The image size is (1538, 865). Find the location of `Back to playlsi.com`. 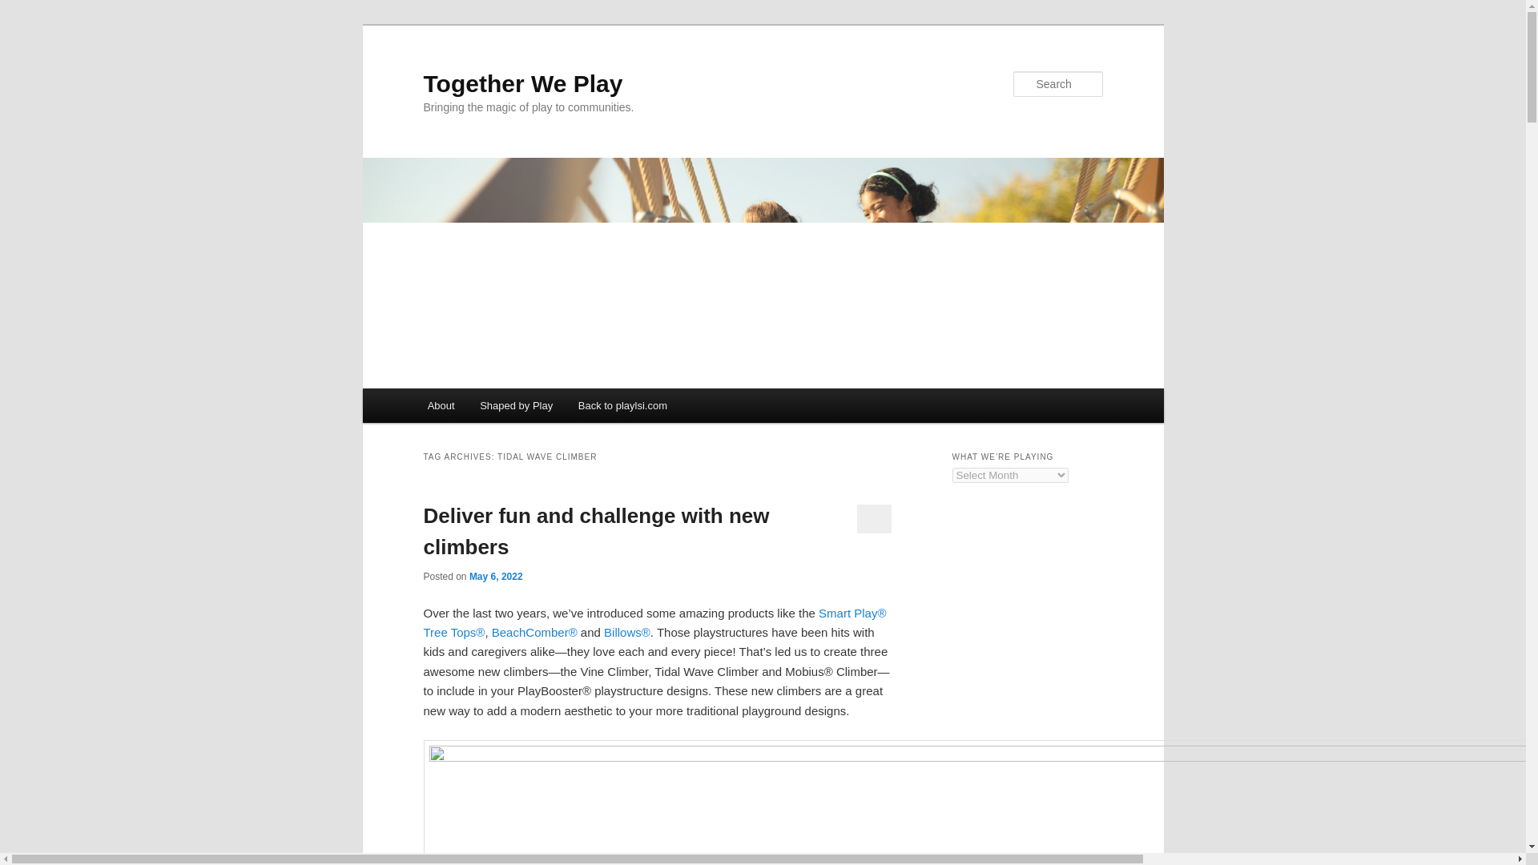

Back to playlsi.com is located at coordinates (622, 405).